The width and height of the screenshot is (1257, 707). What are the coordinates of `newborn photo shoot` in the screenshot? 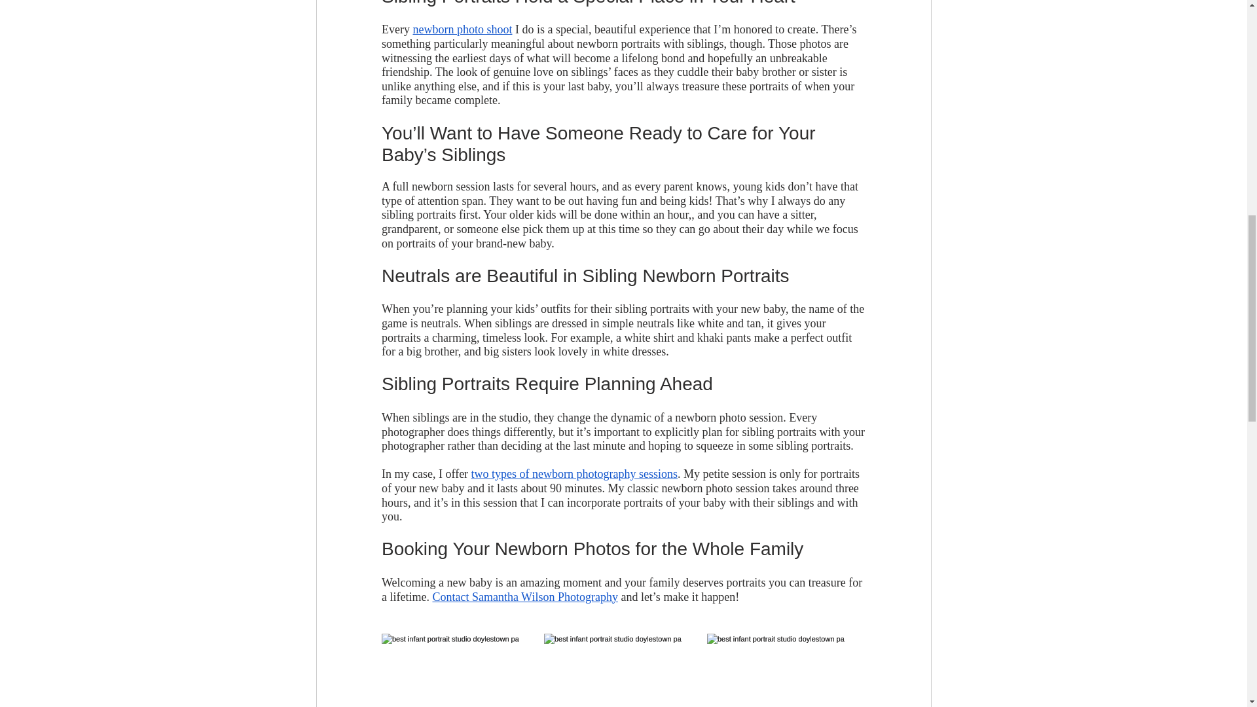 It's located at (462, 29).